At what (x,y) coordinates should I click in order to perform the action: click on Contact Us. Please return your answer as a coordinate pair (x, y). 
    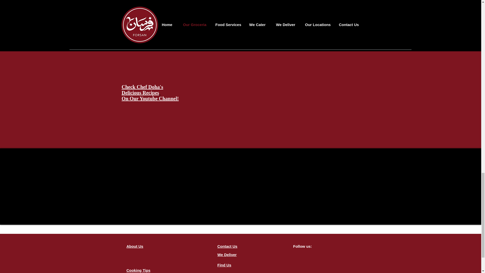
    Looking at the image, I should click on (134, 246).